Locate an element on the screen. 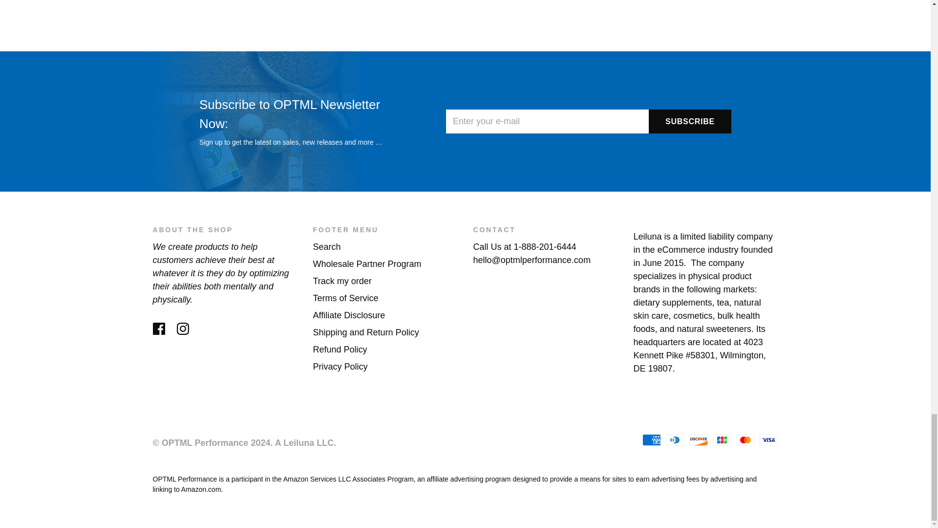  Subscribe is located at coordinates (690, 121).